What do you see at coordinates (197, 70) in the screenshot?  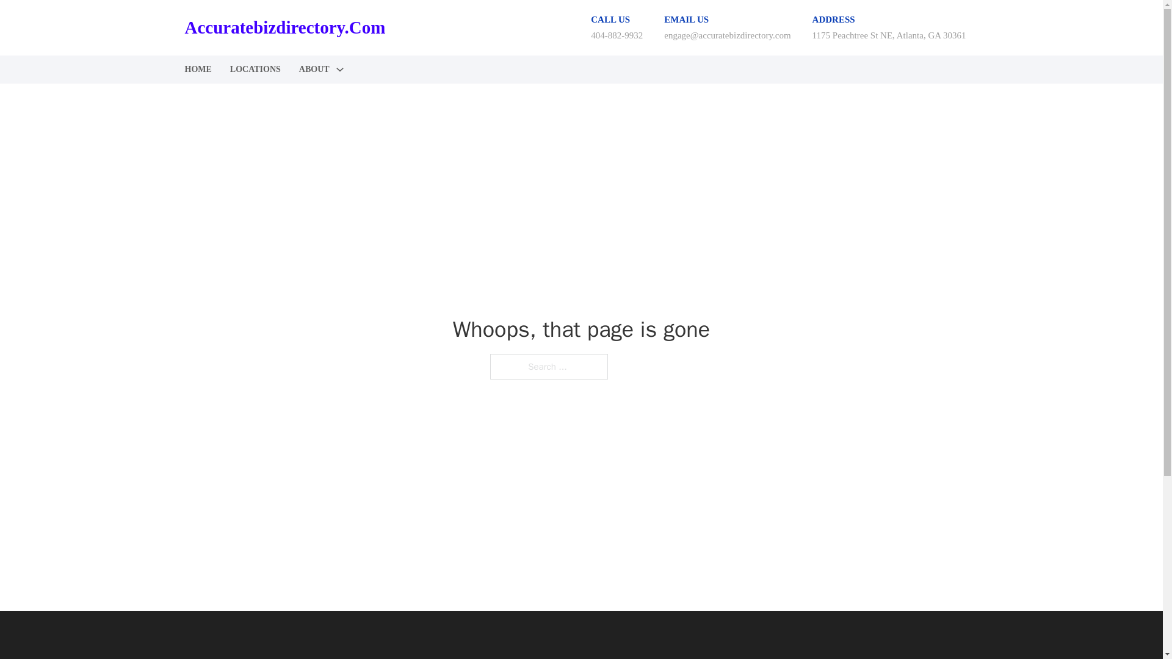 I see `HOME` at bounding box center [197, 70].